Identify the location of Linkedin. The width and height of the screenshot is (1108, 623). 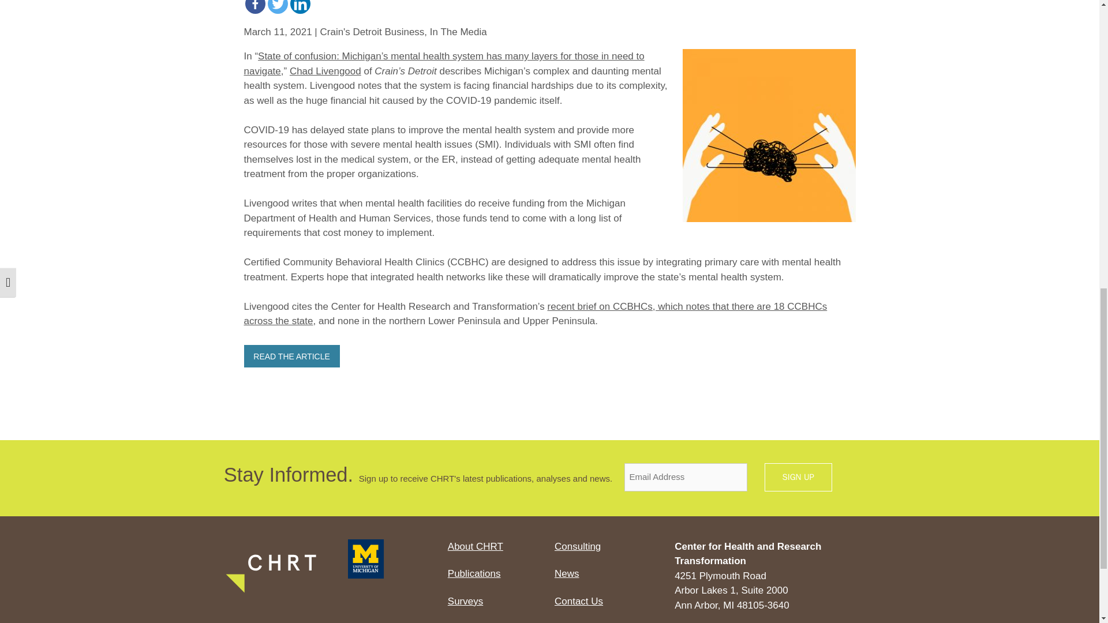
(300, 7).